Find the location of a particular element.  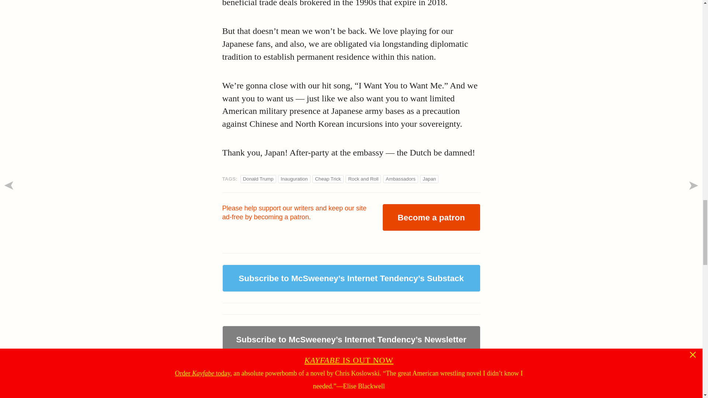

Inauguration is located at coordinates (294, 179).